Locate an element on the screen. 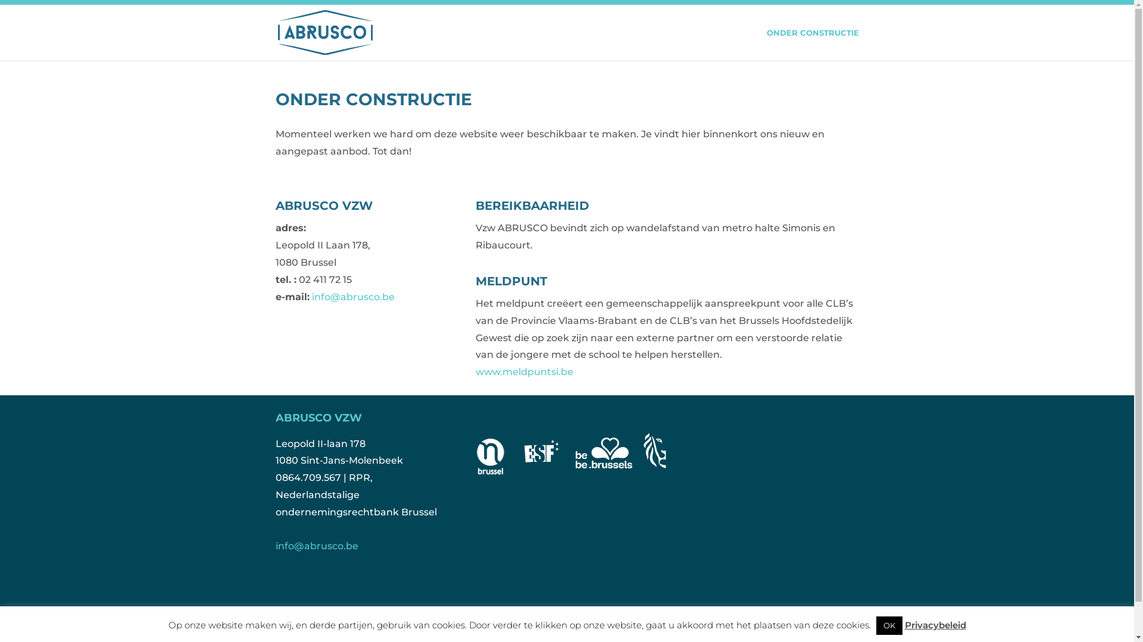 Image resolution: width=1143 pixels, height=642 pixels. PRIVACYBELEID is located at coordinates (310, 624).